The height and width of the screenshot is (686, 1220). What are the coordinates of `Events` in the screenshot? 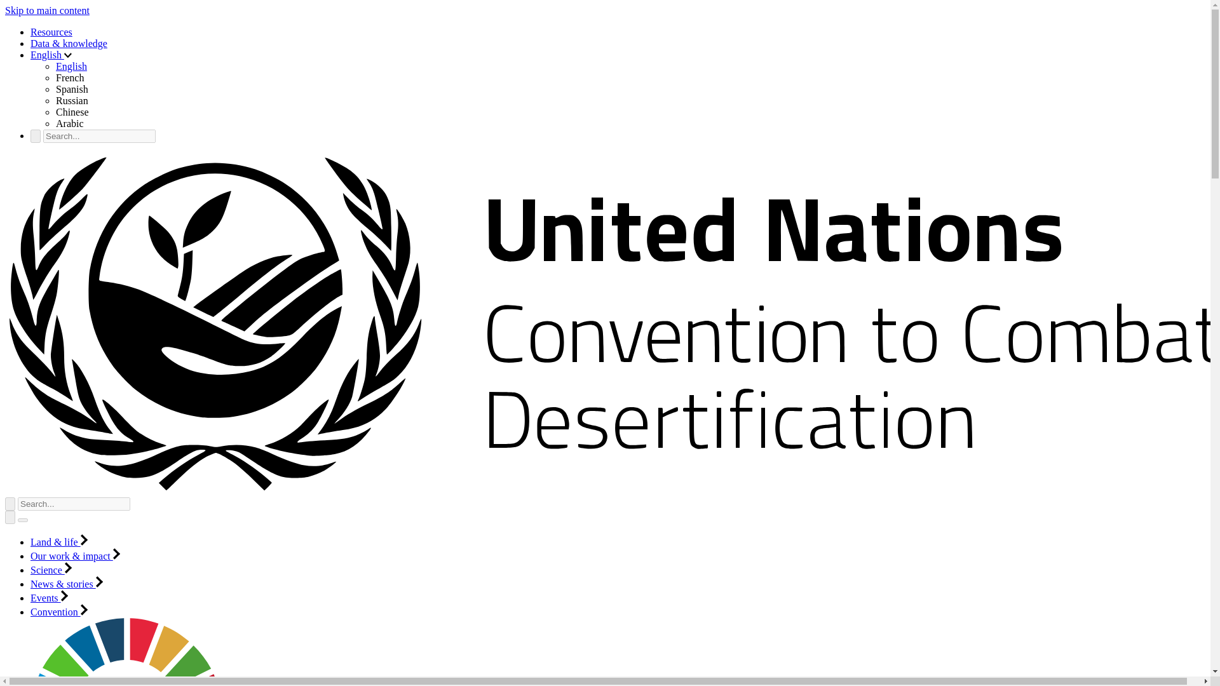 It's located at (50, 598).